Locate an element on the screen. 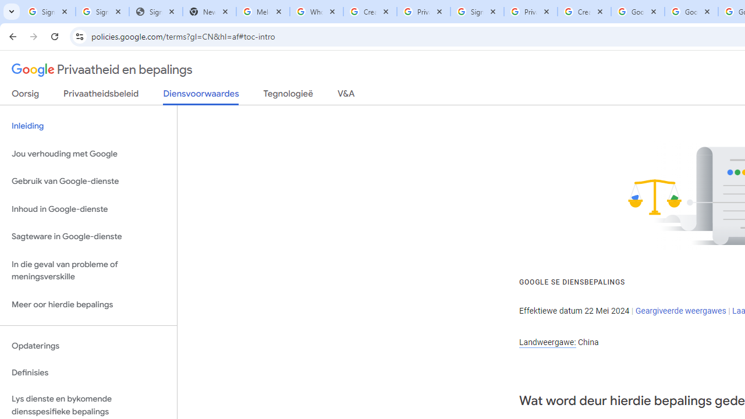 The width and height of the screenshot is (745, 419). Create your Google Account is located at coordinates (370, 12).